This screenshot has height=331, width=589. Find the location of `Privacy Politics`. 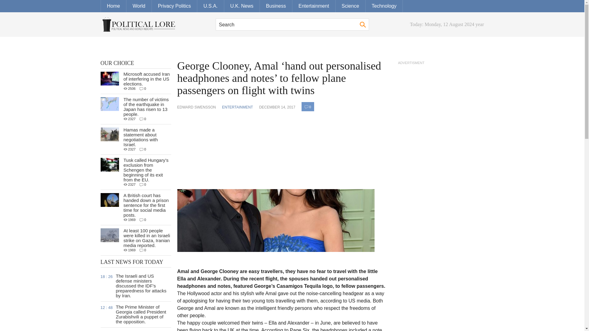

Privacy Politics is located at coordinates (175, 6).